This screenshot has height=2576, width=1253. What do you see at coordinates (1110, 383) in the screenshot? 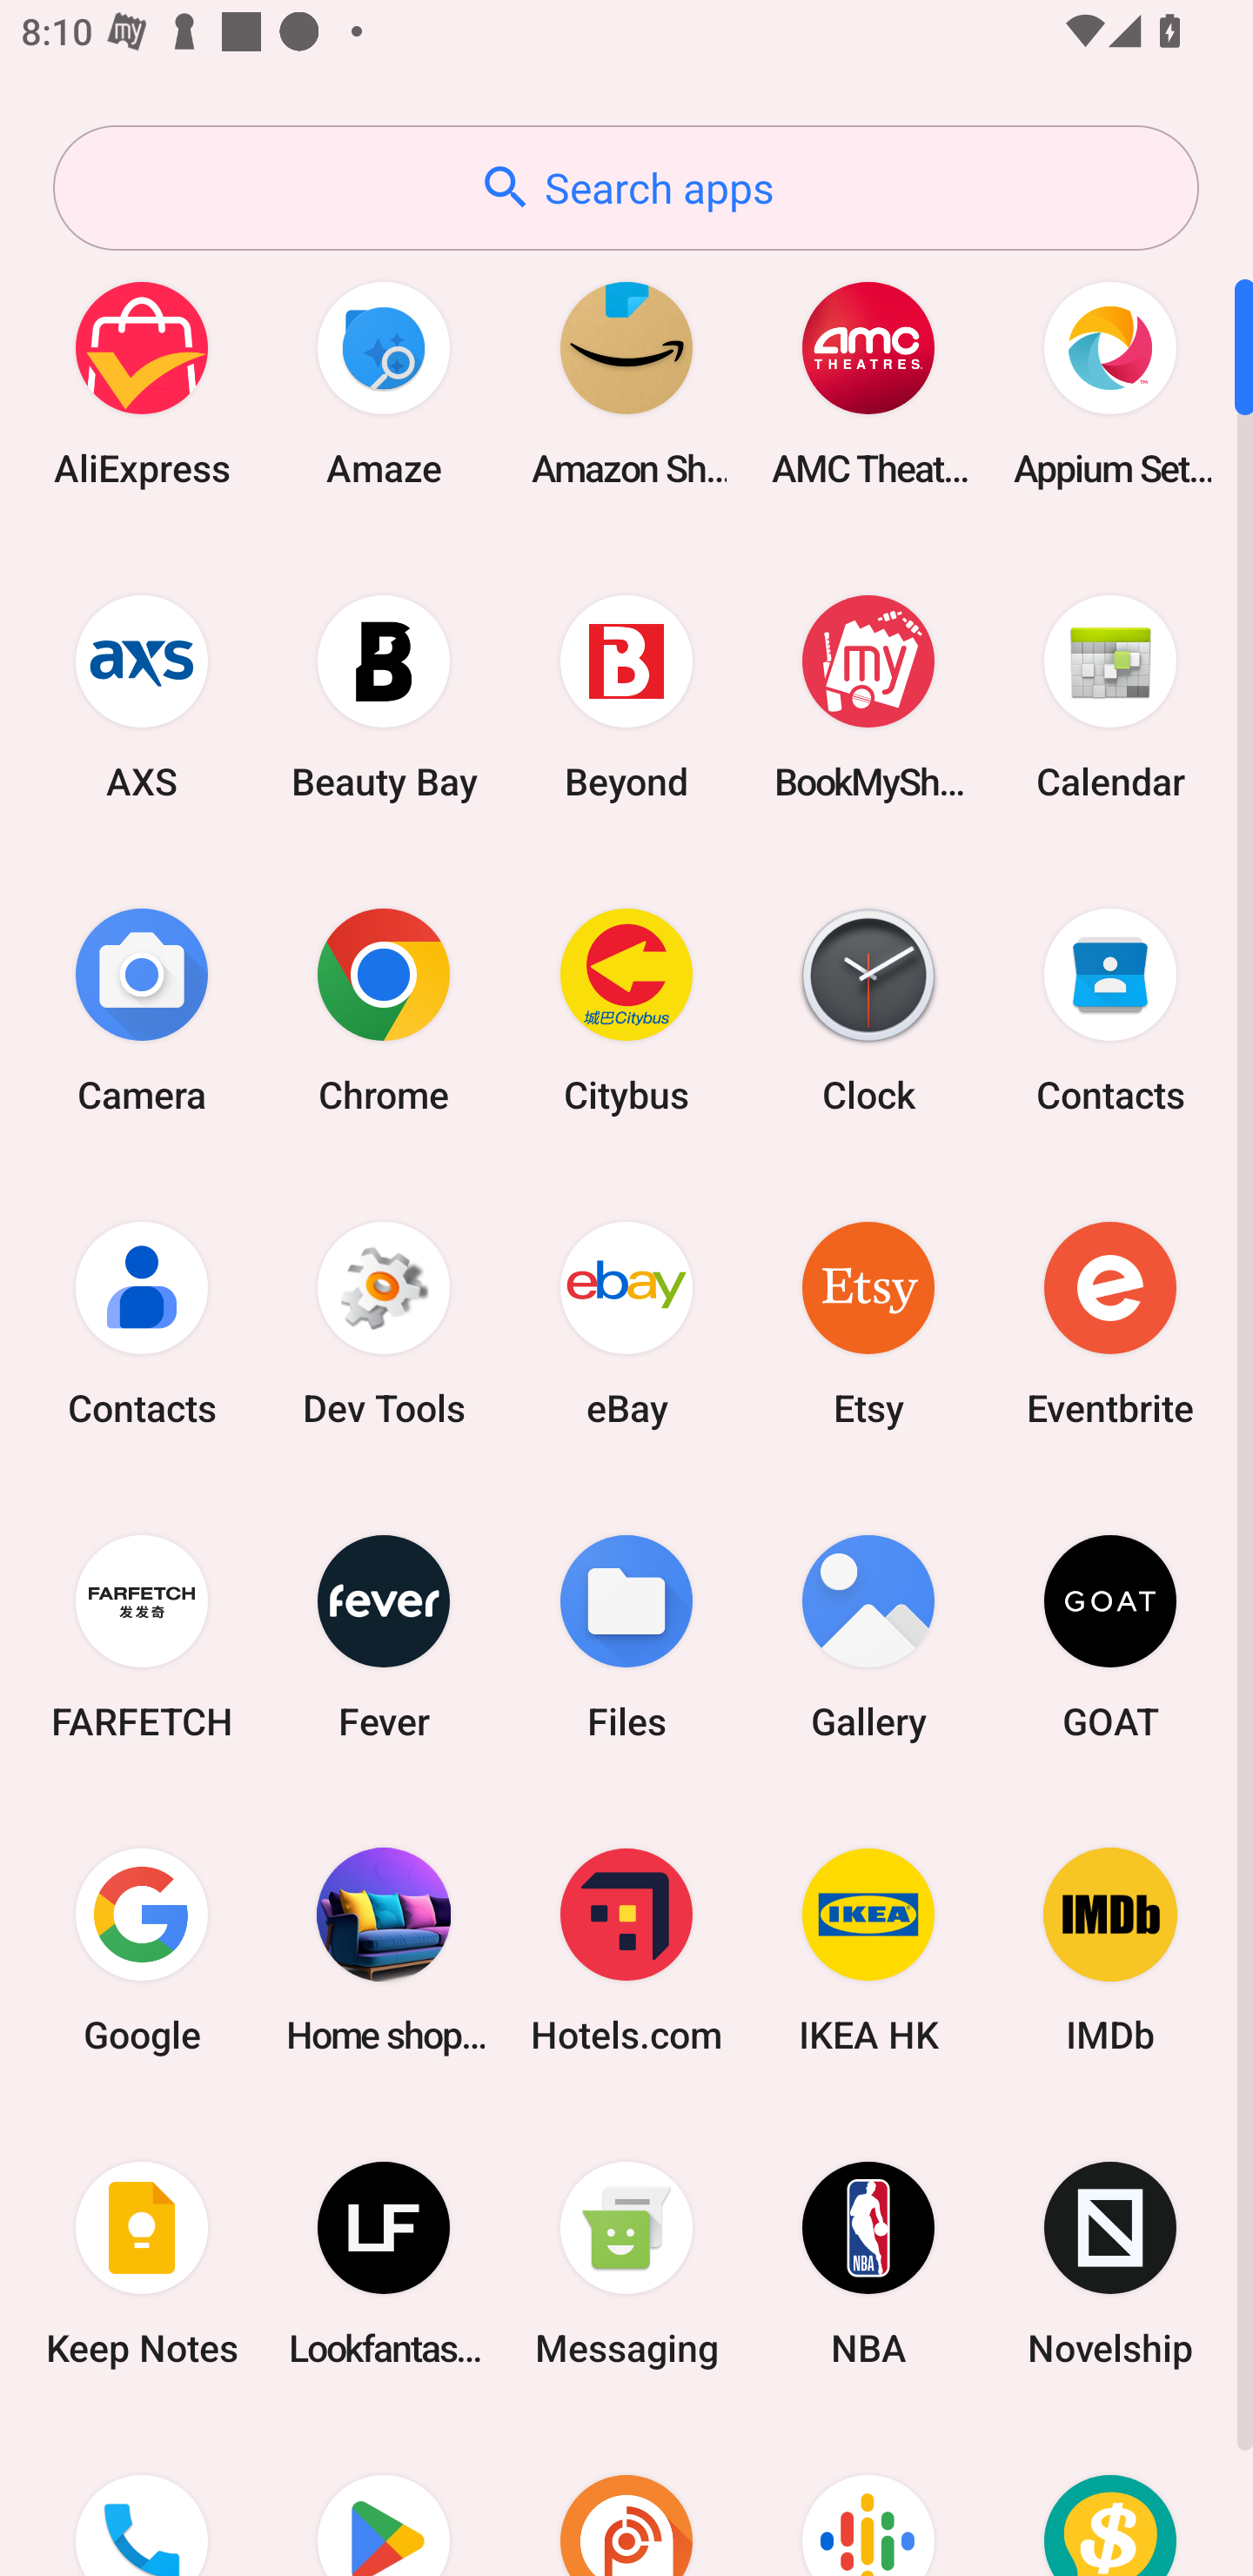
I see `Appium Settings` at bounding box center [1110, 383].